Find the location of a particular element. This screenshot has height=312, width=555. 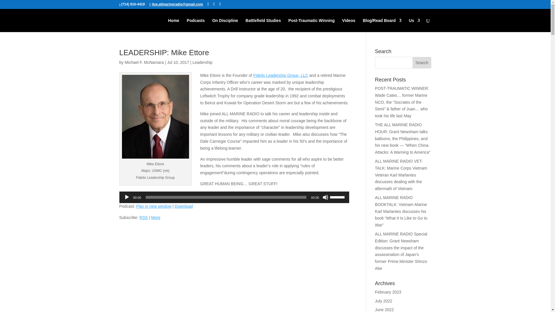

Michael F. McNamara is located at coordinates (144, 62).